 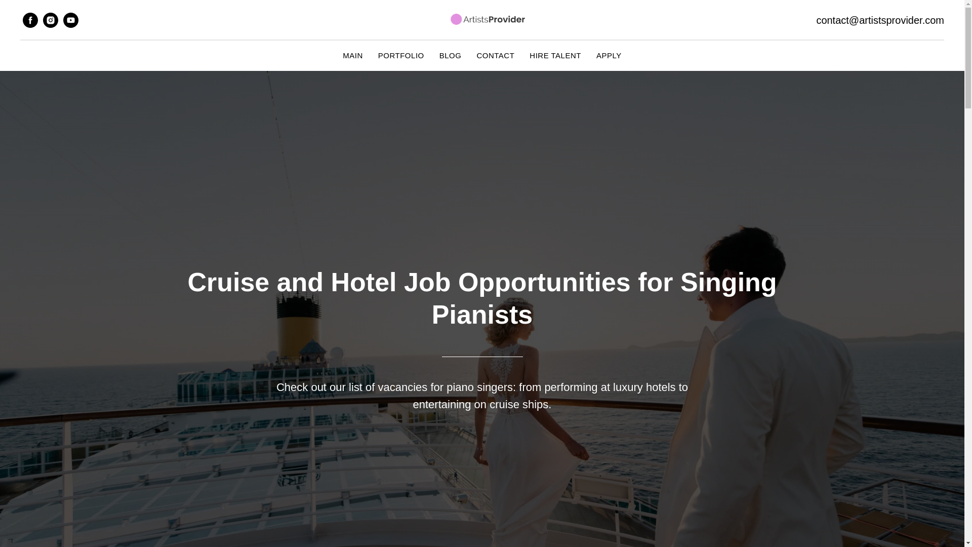 I want to click on BLOG, so click(x=451, y=55).